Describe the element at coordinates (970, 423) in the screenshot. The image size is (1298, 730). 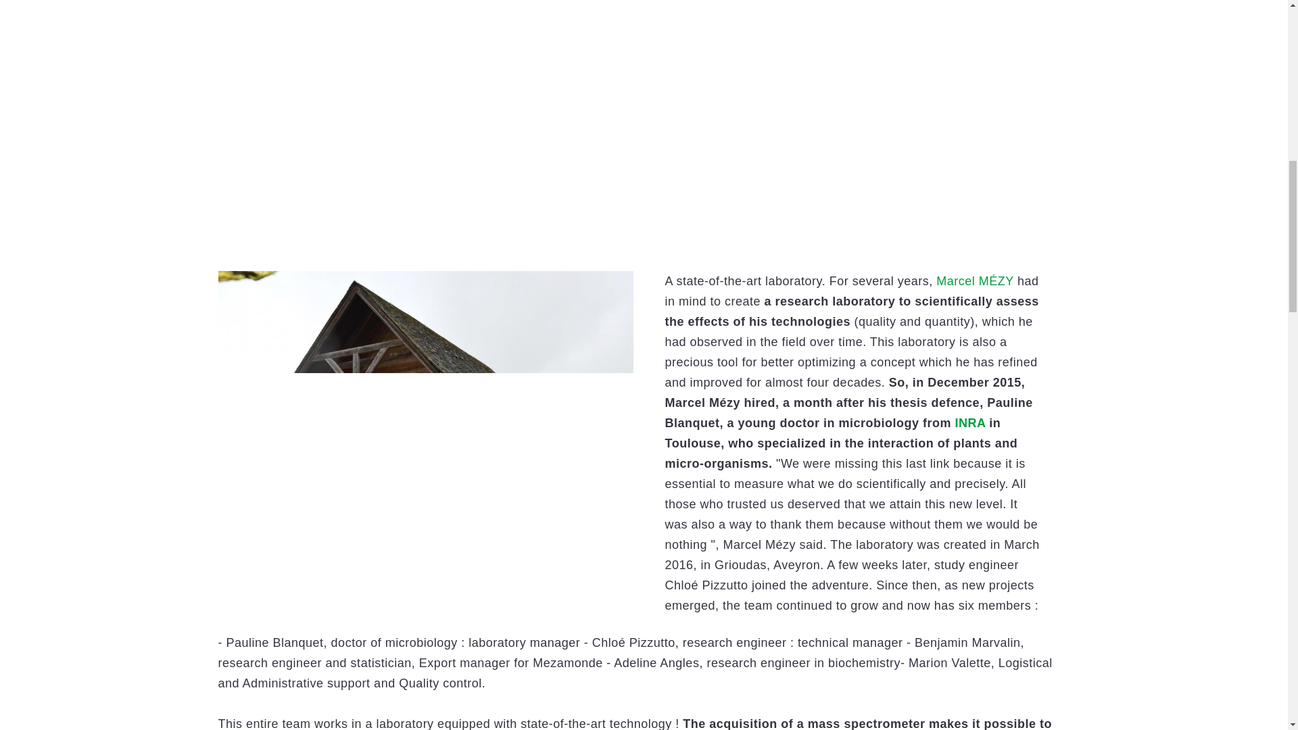
I see `INRA` at that location.